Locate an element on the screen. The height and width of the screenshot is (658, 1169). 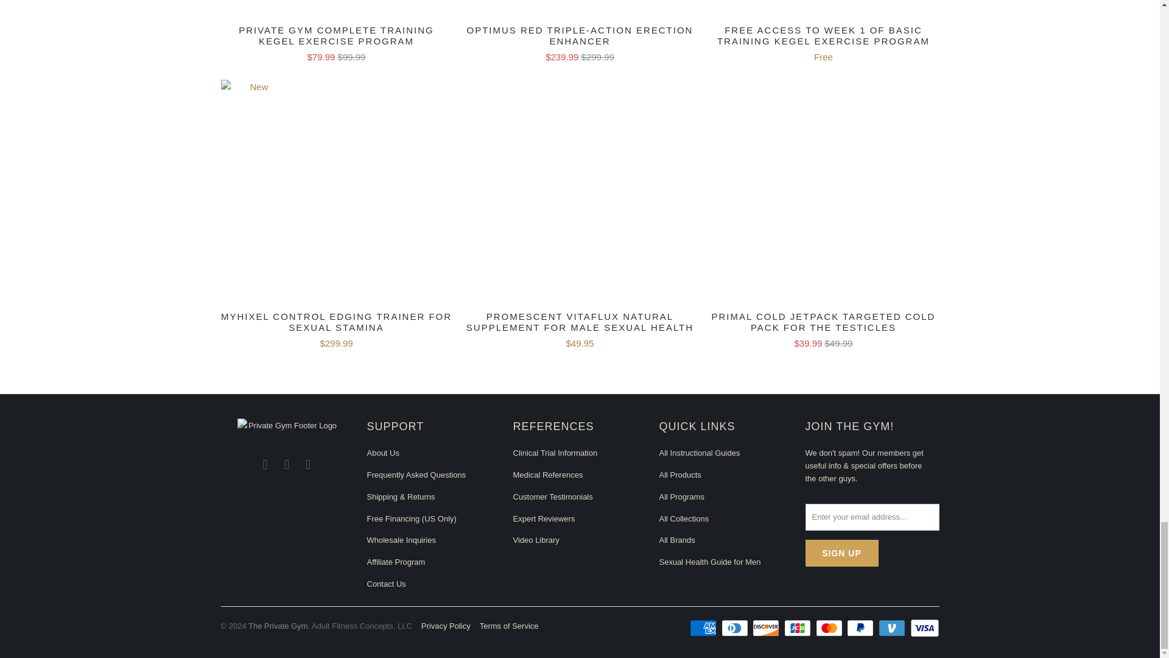
The Private Gym on YouTube is located at coordinates (287, 464).